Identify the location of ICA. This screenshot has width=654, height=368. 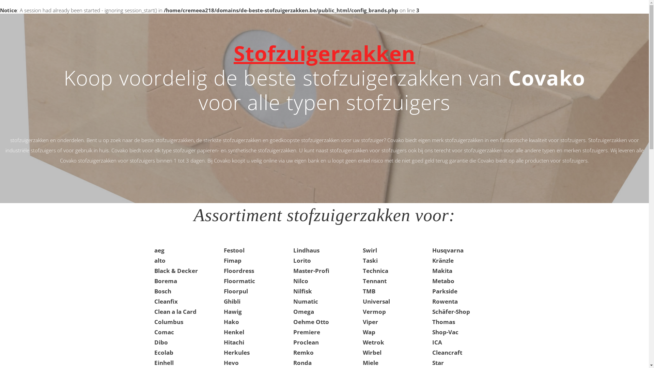
(437, 342).